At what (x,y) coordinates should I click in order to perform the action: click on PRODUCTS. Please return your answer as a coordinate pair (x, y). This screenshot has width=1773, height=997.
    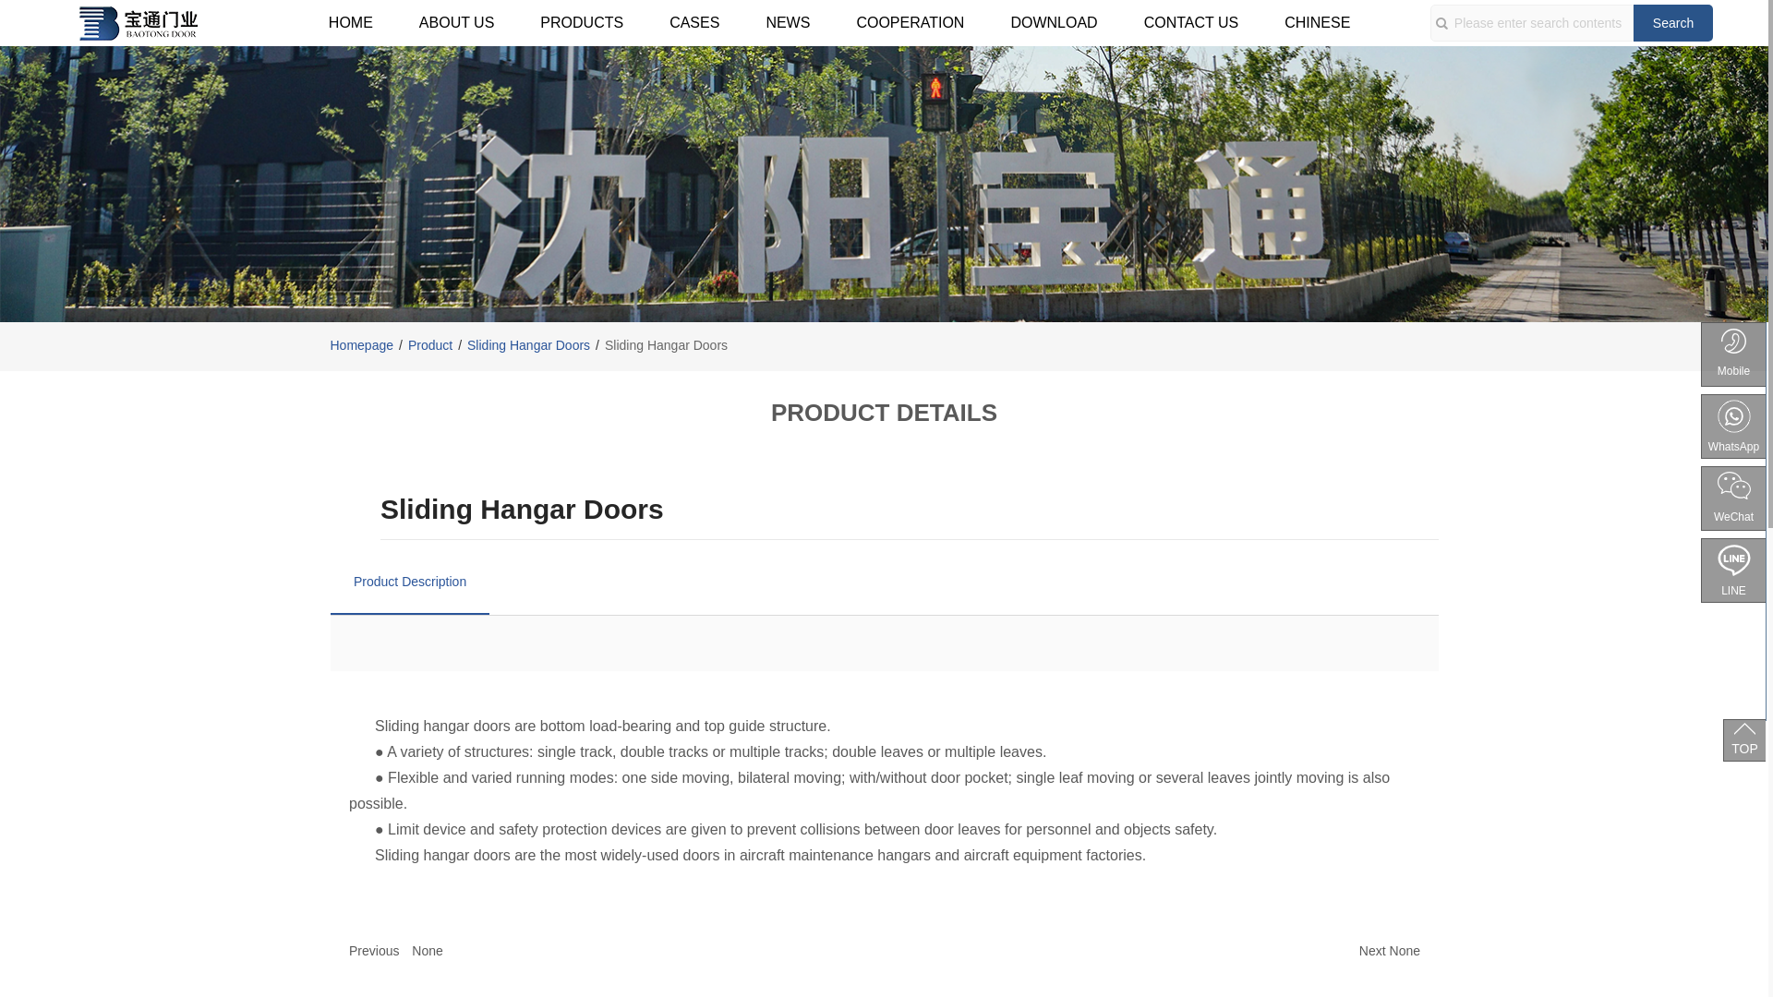
    Looking at the image, I should click on (582, 22).